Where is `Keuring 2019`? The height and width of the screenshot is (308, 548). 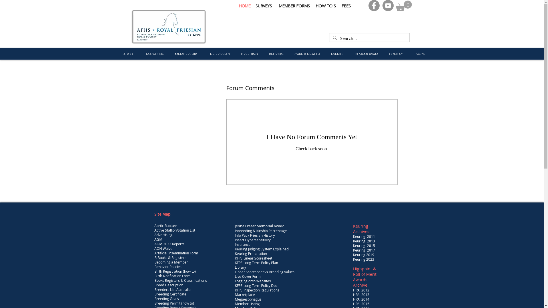 Keuring 2019 is located at coordinates (363, 255).